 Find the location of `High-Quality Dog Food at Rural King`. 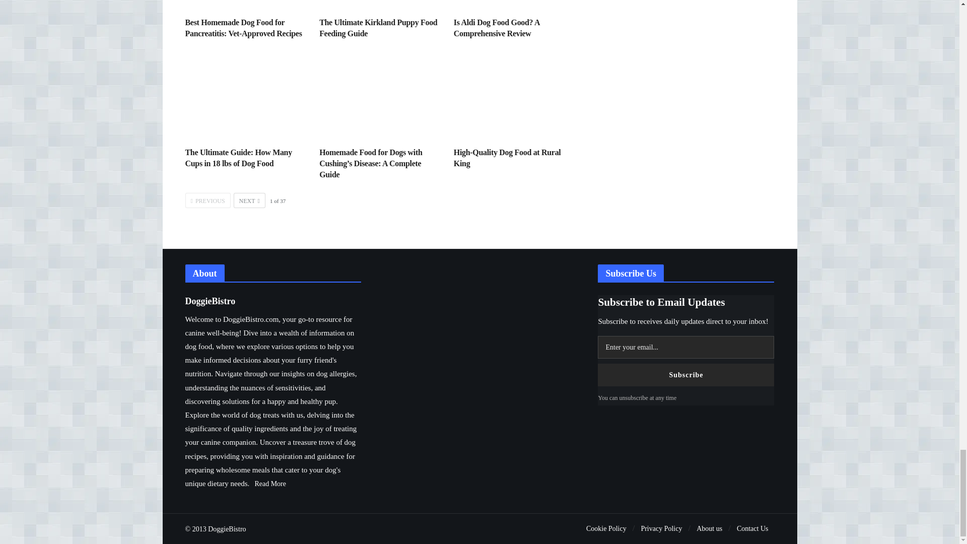

High-Quality Dog Food at Rural King is located at coordinates (513, 97).